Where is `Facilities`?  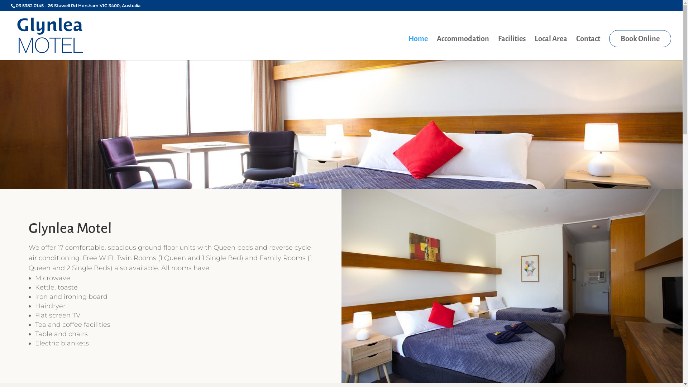 Facilities is located at coordinates (512, 48).